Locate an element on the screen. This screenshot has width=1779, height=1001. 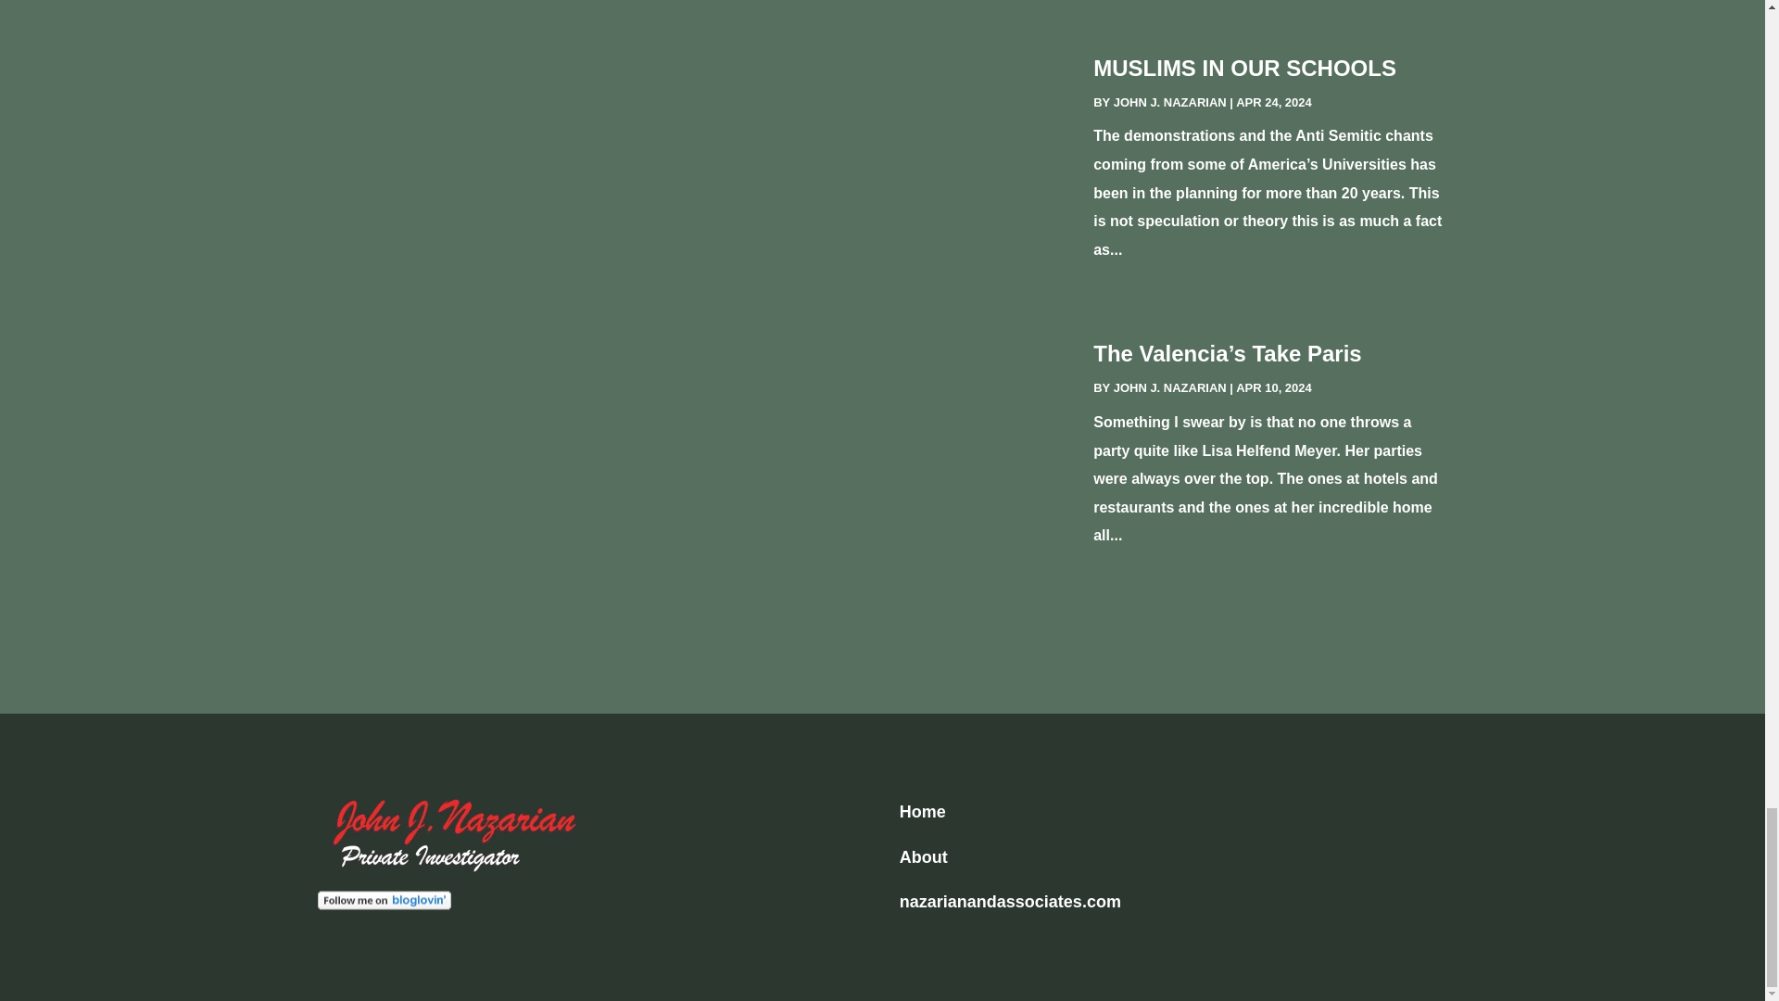
Posts by John J. Nazarian is located at coordinates (1169, 387).